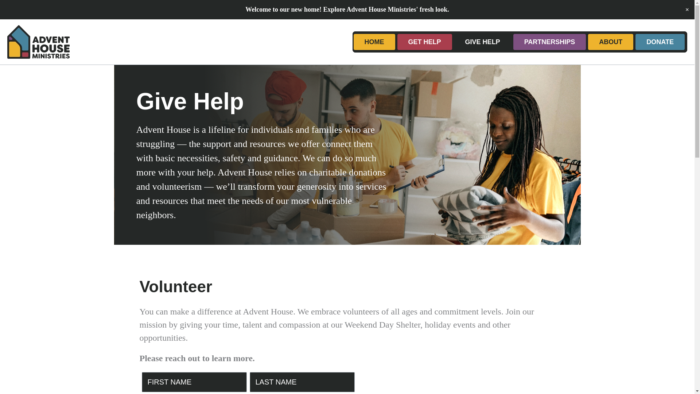  I want to click on PARTNERSHIPS, so click(550, 42).